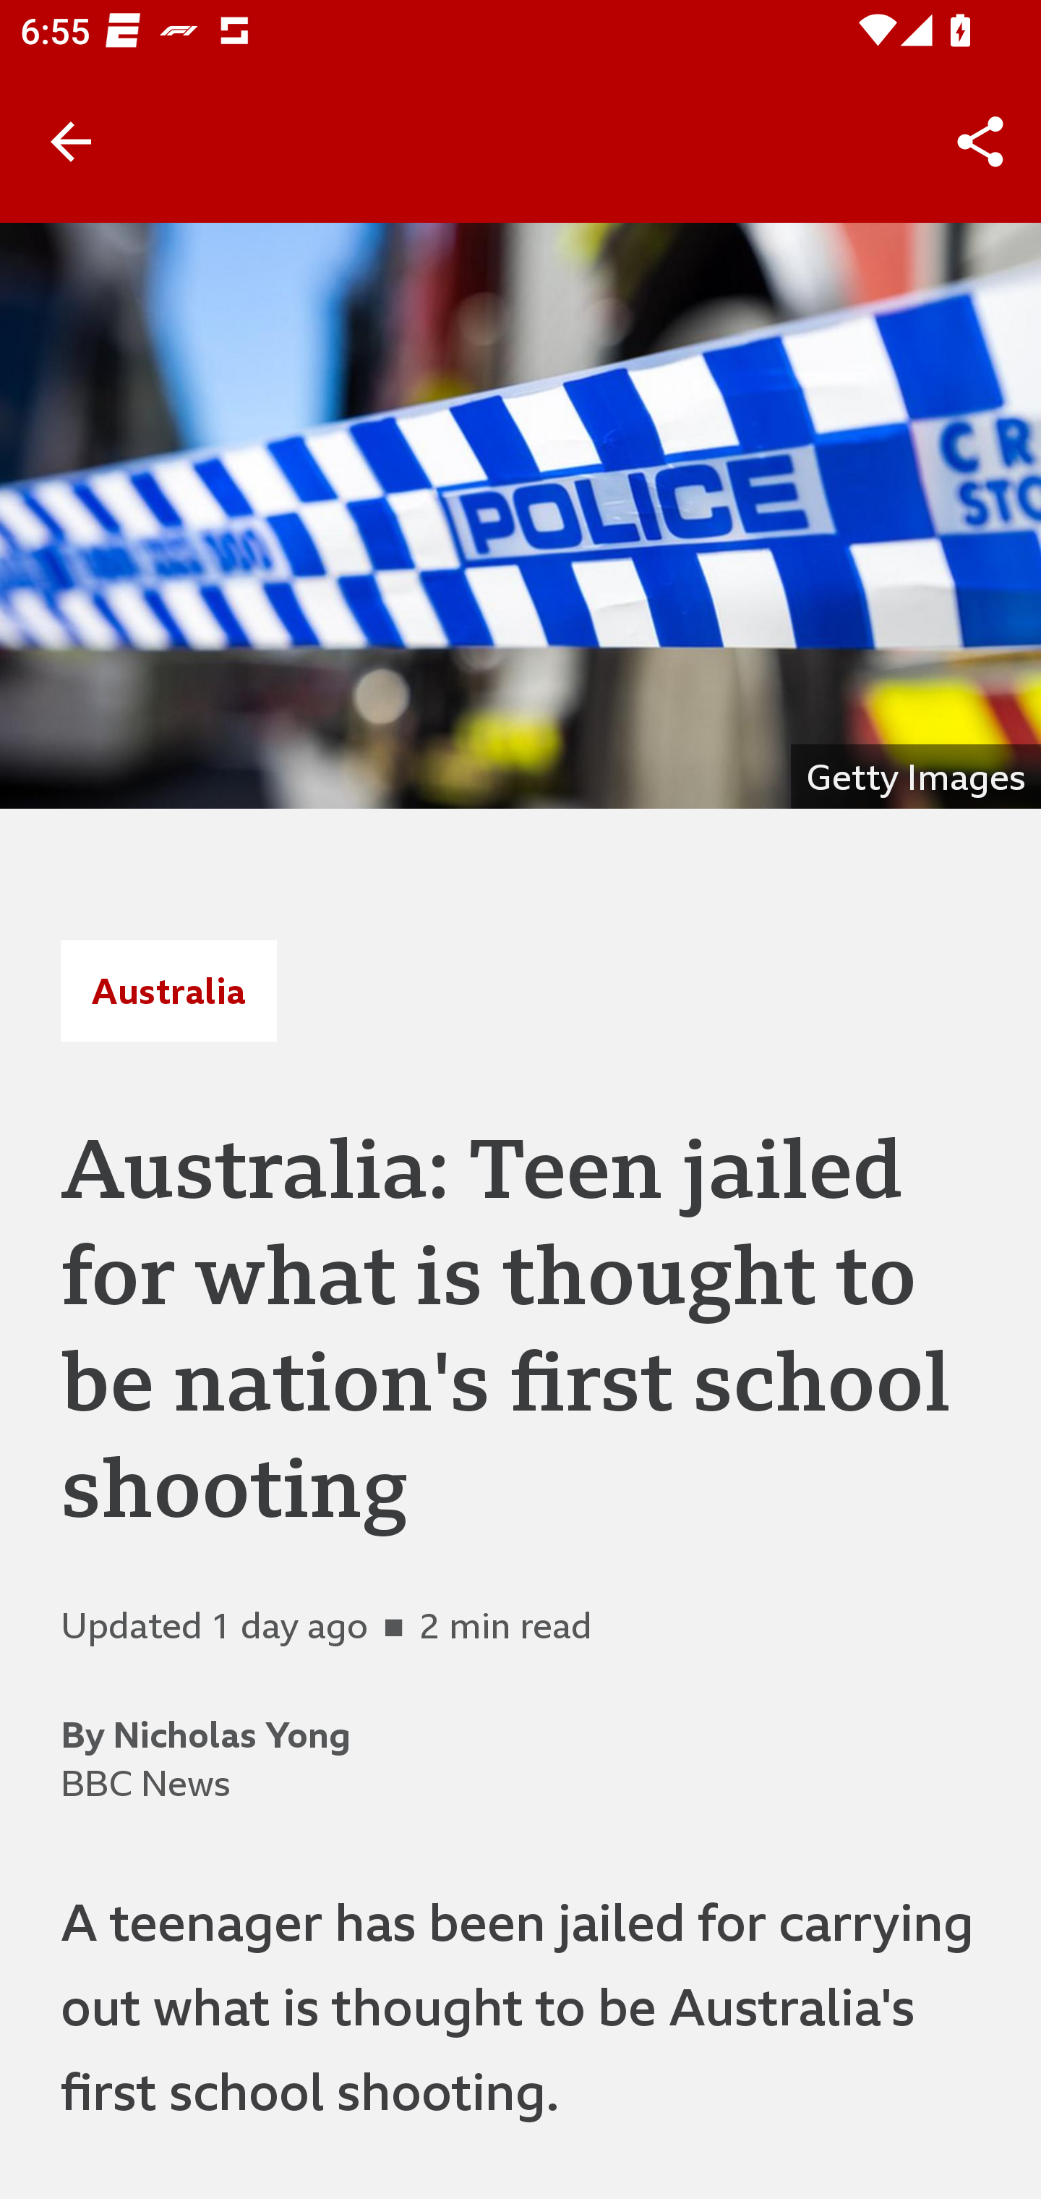 The height and width of the screenshot is (2199, 1041). What do you see at coordinates (71, 142) in the screenshot?
I see `Back` at bounding box center [71, 142].